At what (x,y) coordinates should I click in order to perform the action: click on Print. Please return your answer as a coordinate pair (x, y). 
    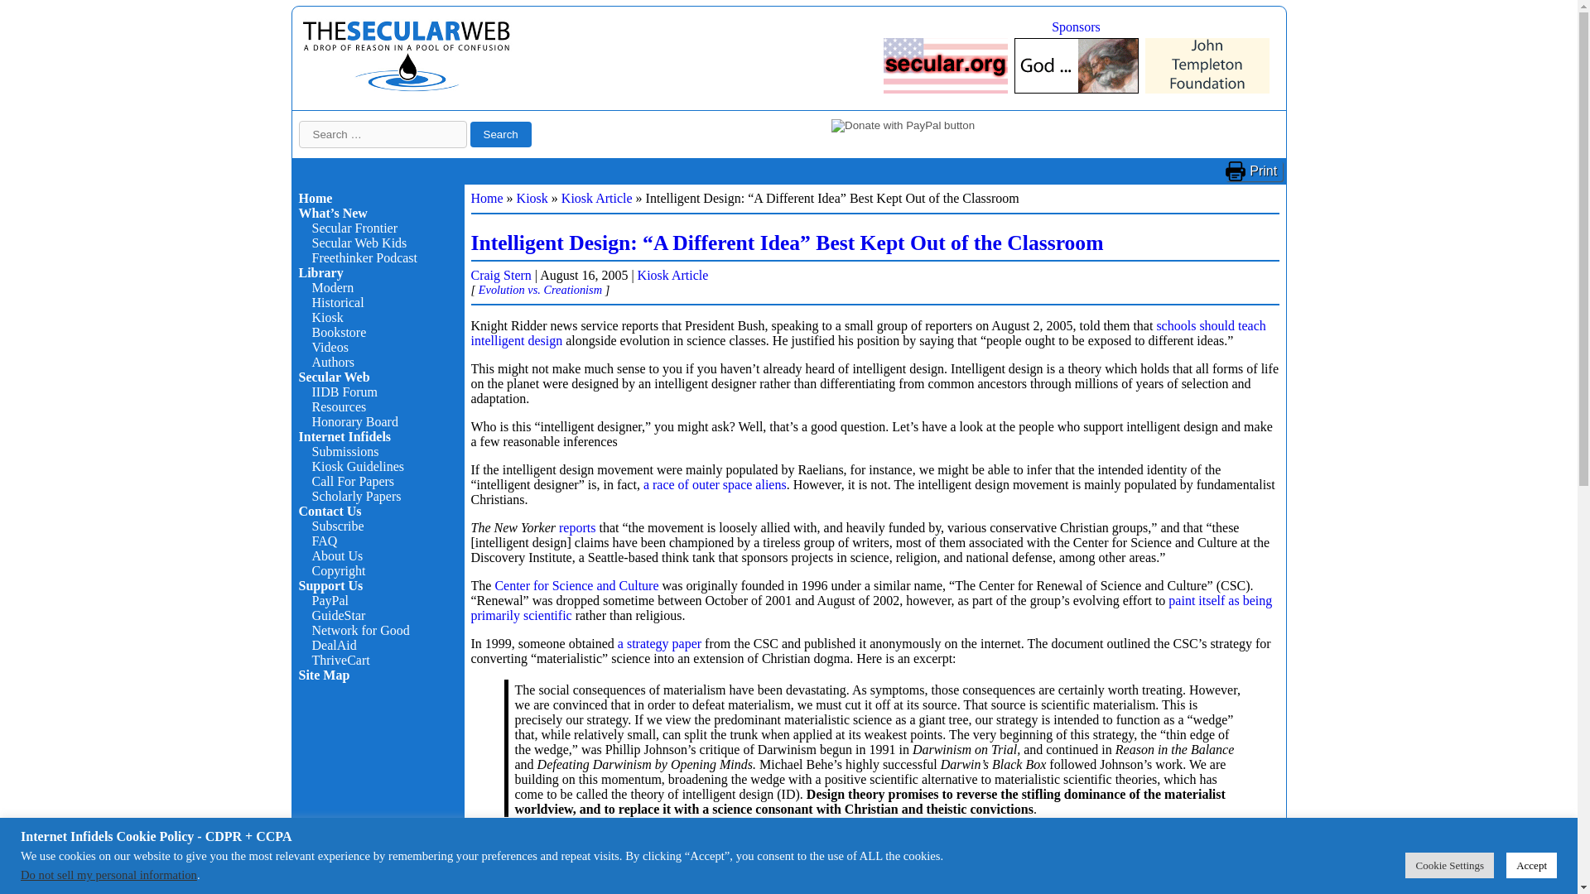
    Looking at the image, I should click on (1254, 171).